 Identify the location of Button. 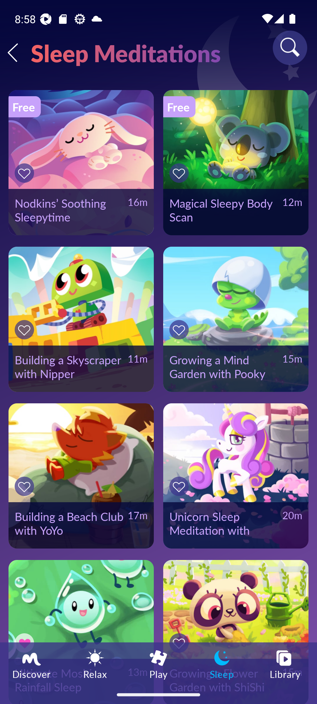
(180, 486).